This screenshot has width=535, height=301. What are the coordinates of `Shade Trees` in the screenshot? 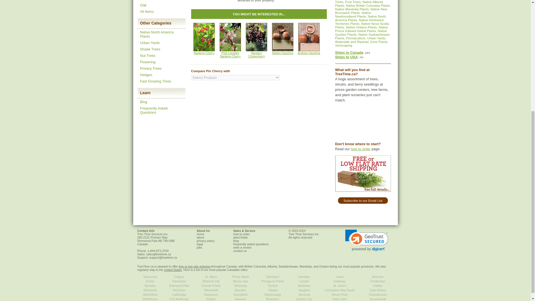 It's located at (150, 49).